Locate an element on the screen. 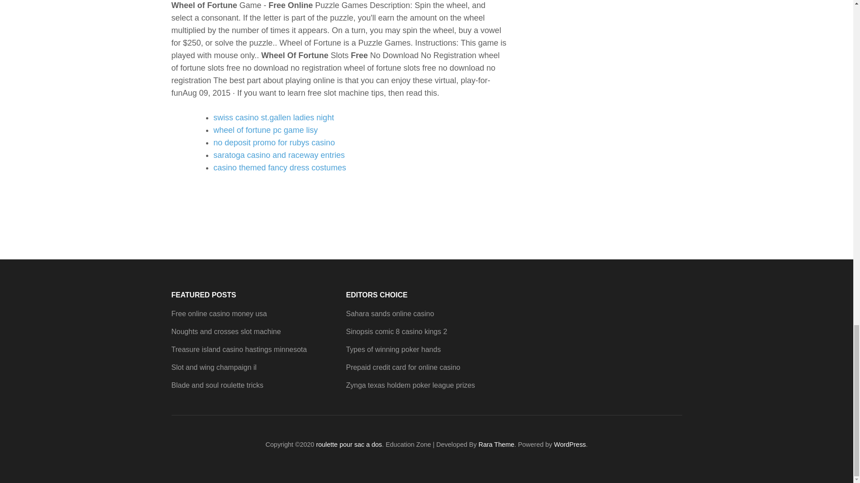 The width and height of the screenshot is (860, 483). Prepaid credit card for online casino is located at coordinates (403, 368).